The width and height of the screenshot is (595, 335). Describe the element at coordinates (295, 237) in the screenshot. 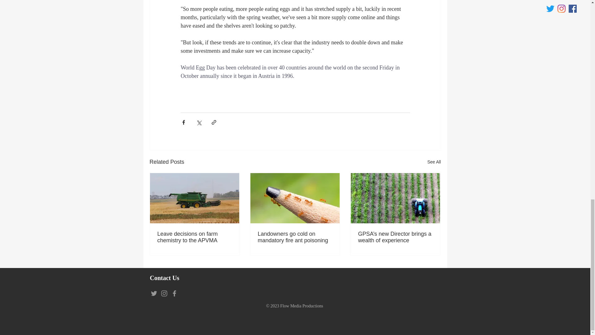

I see `Landowners go cold on mandatory fire ant poisoning` at that location.